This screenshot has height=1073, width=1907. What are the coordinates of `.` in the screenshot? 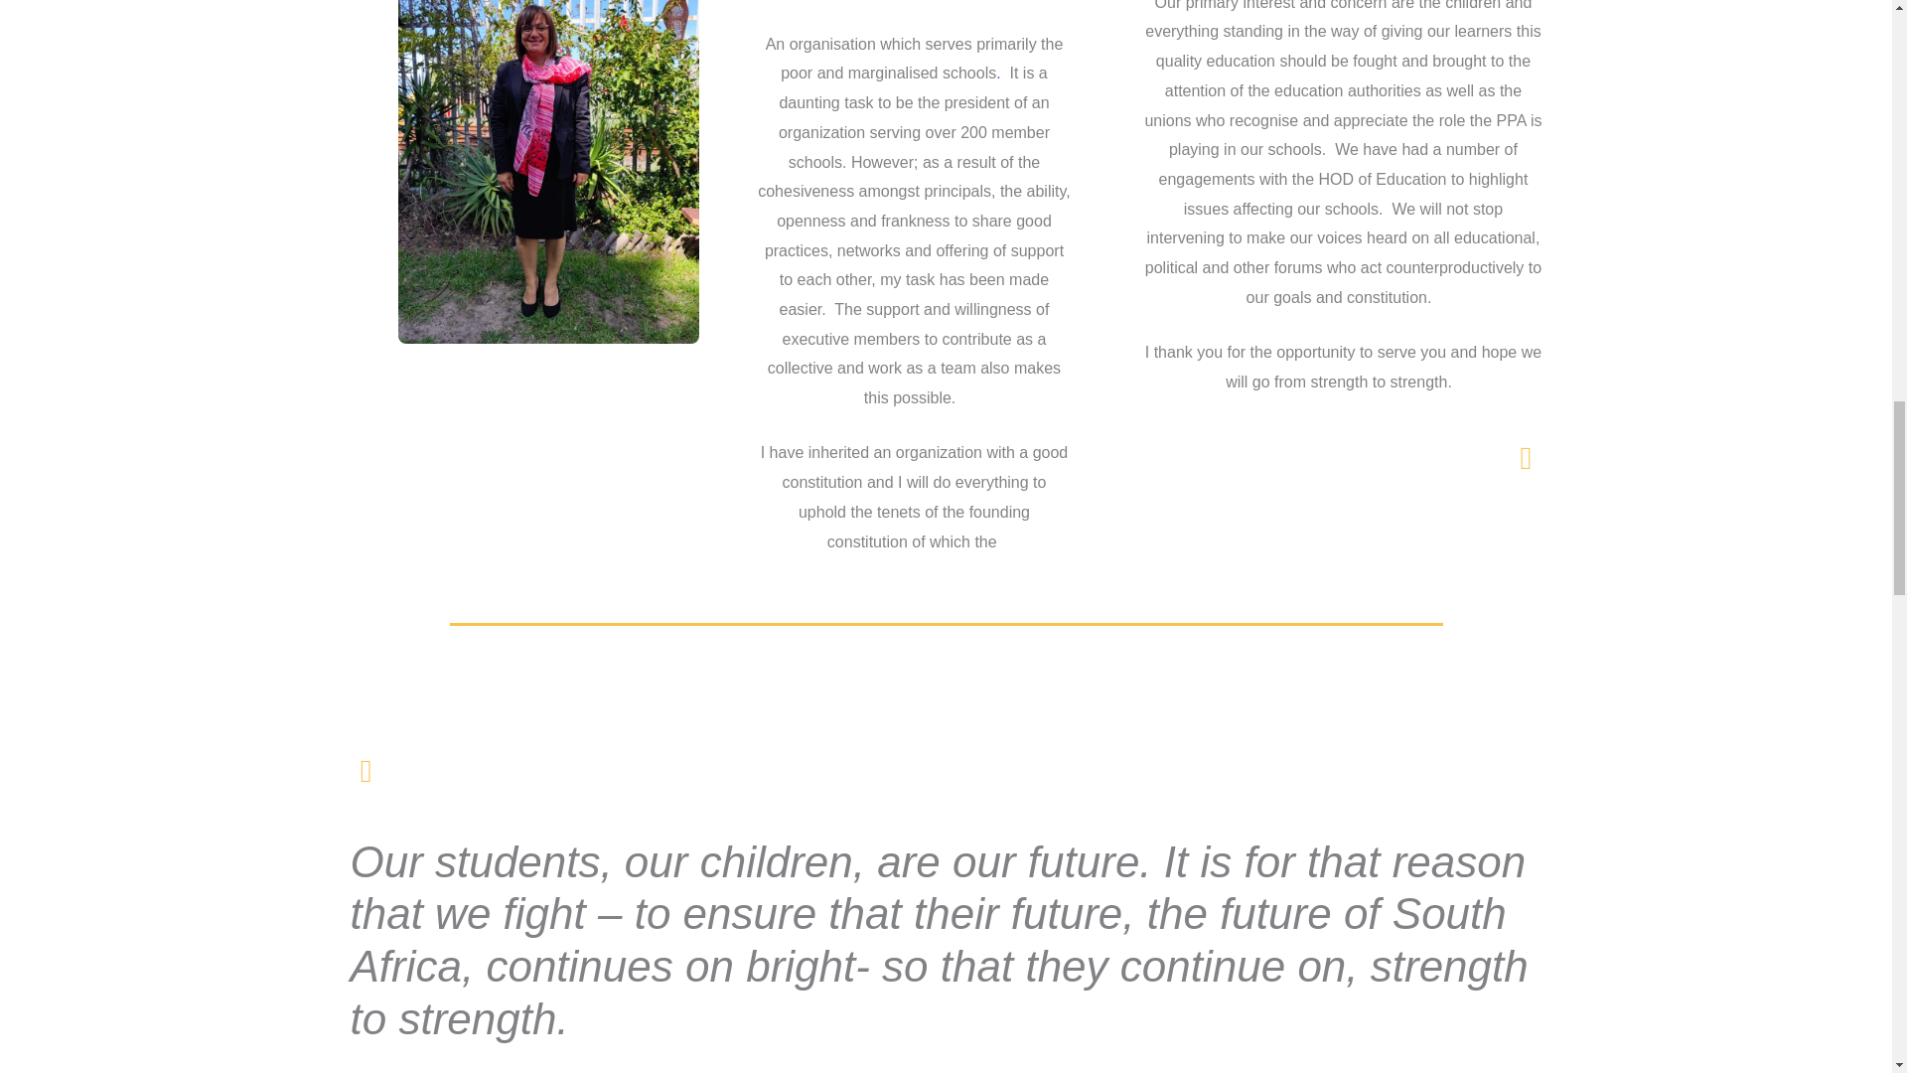 It's located at (997, 73).